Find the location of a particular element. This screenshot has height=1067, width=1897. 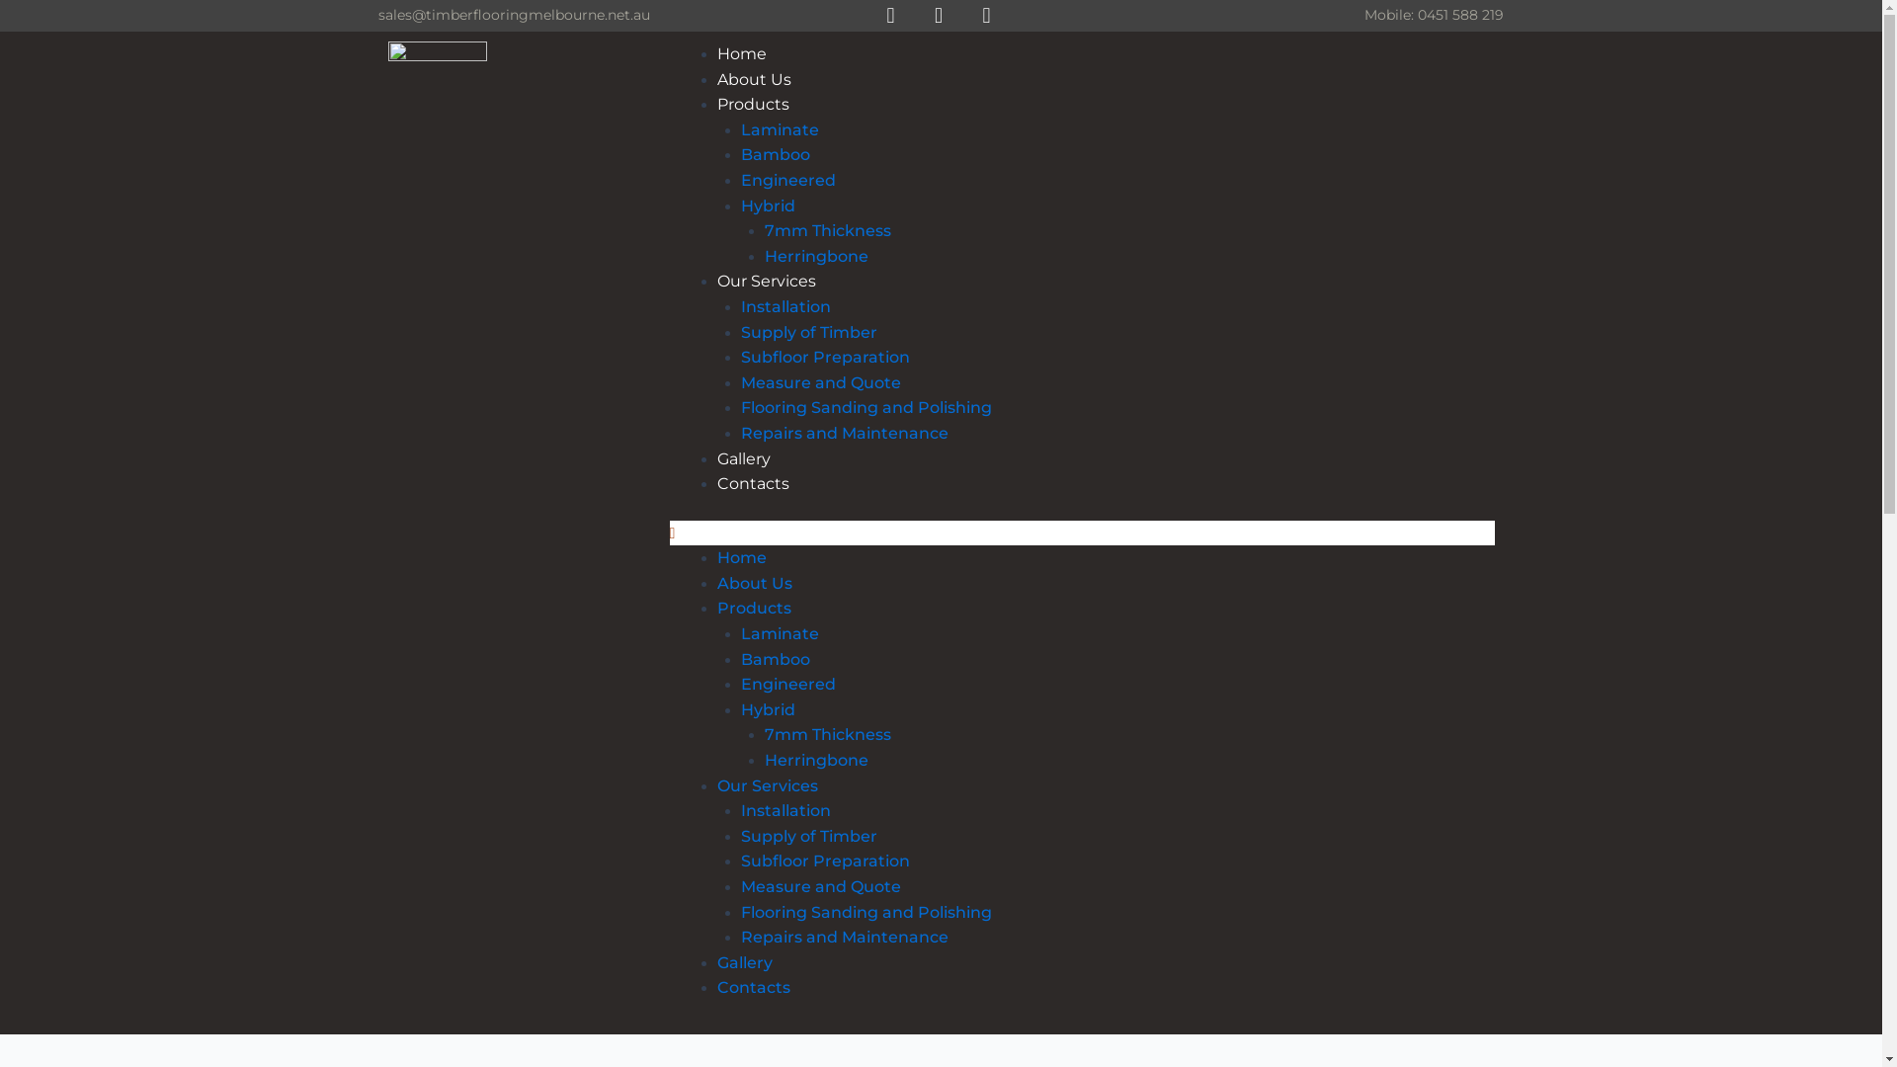

Bamboo is located at coordinates (776, 154).